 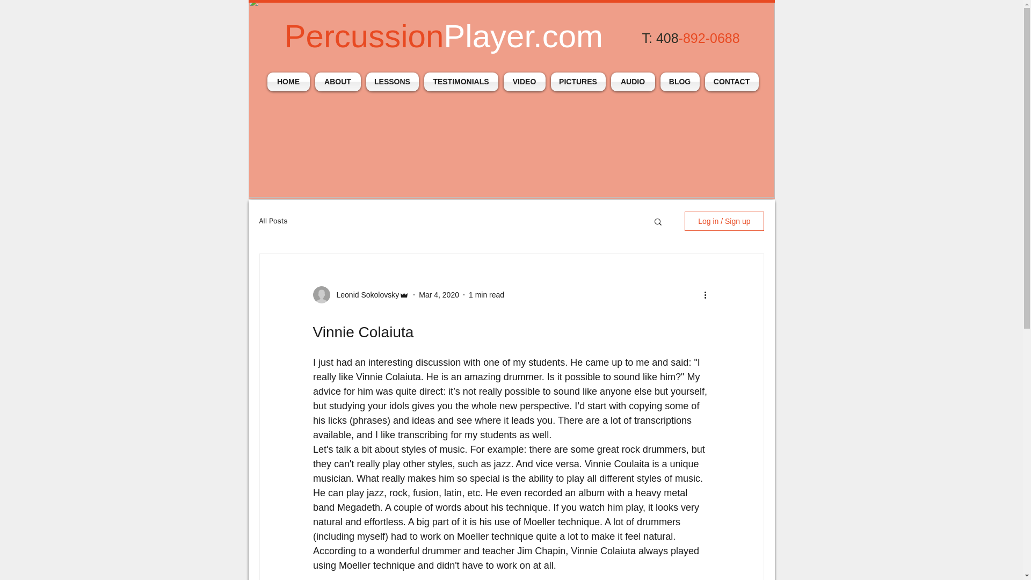 What do you see at coordinates (364, 294) in the screenshot?
I see `Leonid Sokolovsky` at bounding box center [364, 294].